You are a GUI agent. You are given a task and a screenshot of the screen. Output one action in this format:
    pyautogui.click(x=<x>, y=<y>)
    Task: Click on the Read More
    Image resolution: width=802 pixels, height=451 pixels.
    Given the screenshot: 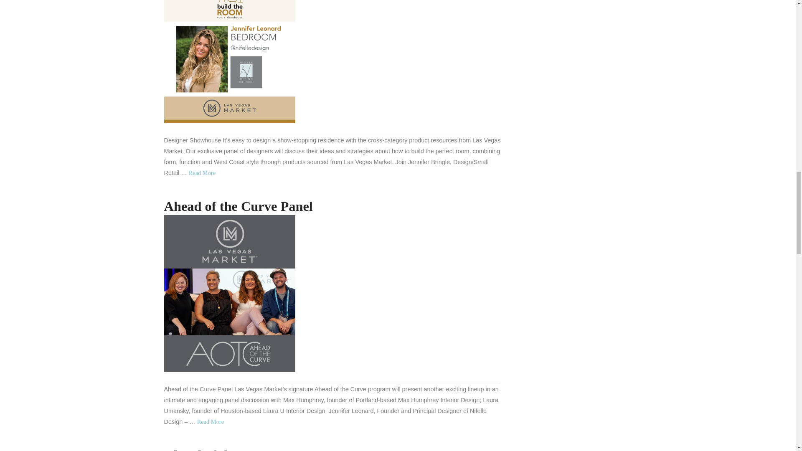 What is the action you would take?
    pyautogui.click(x=202, y=173)
    